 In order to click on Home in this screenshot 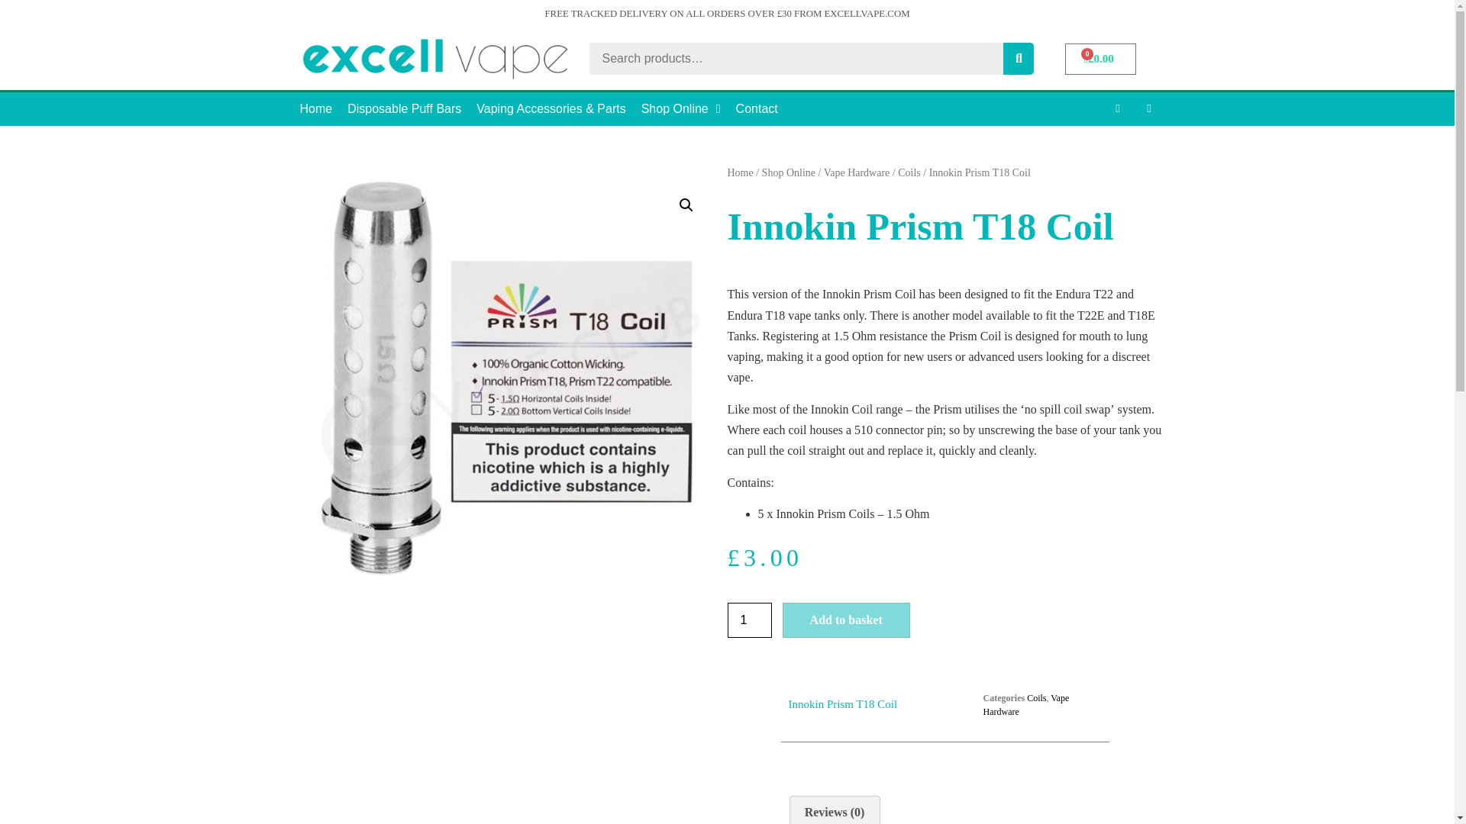, I will do `click(740, 172)`.